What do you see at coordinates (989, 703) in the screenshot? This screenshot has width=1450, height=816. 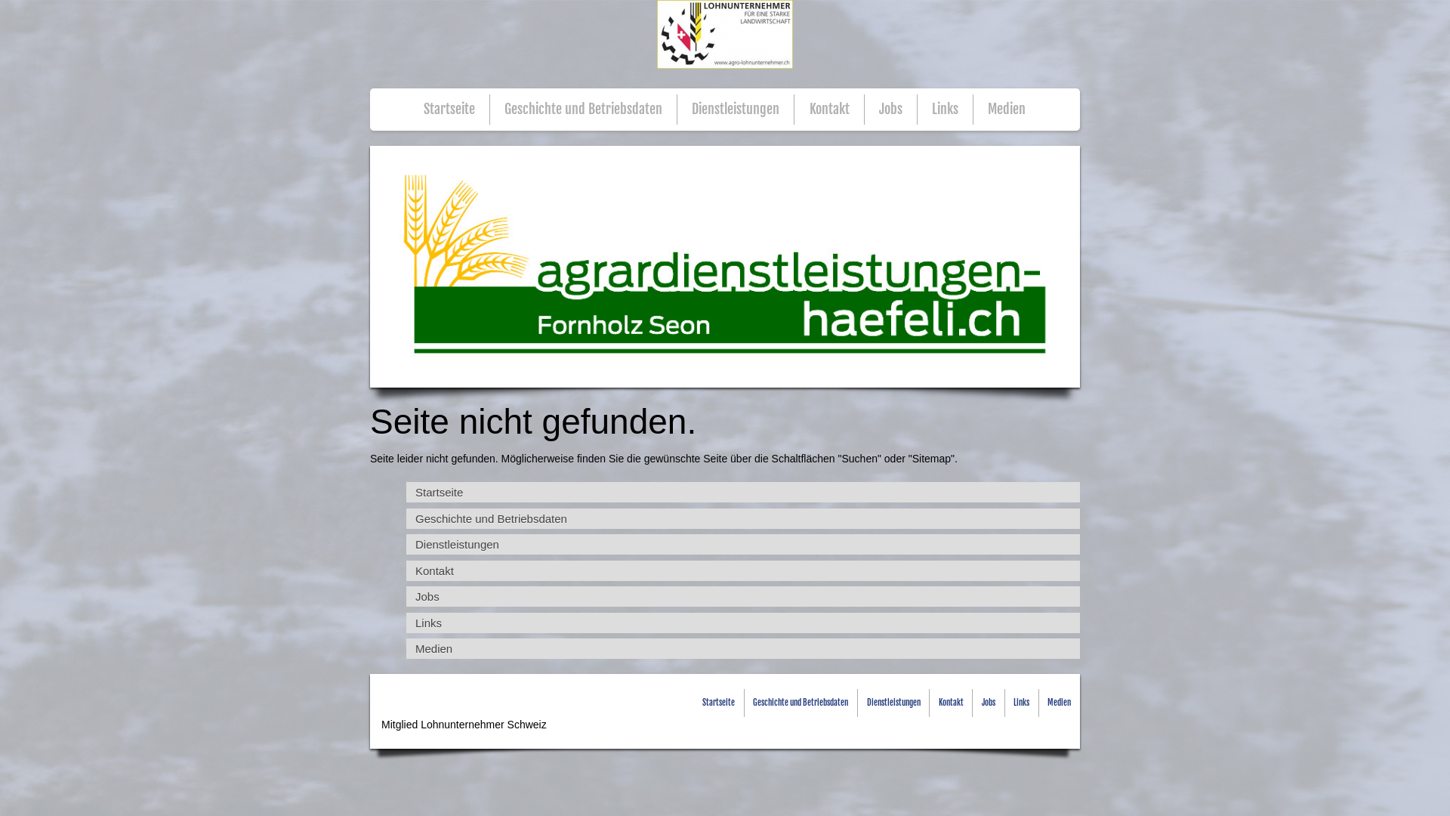 I see `Jobs` at bounding box center [989, 703].